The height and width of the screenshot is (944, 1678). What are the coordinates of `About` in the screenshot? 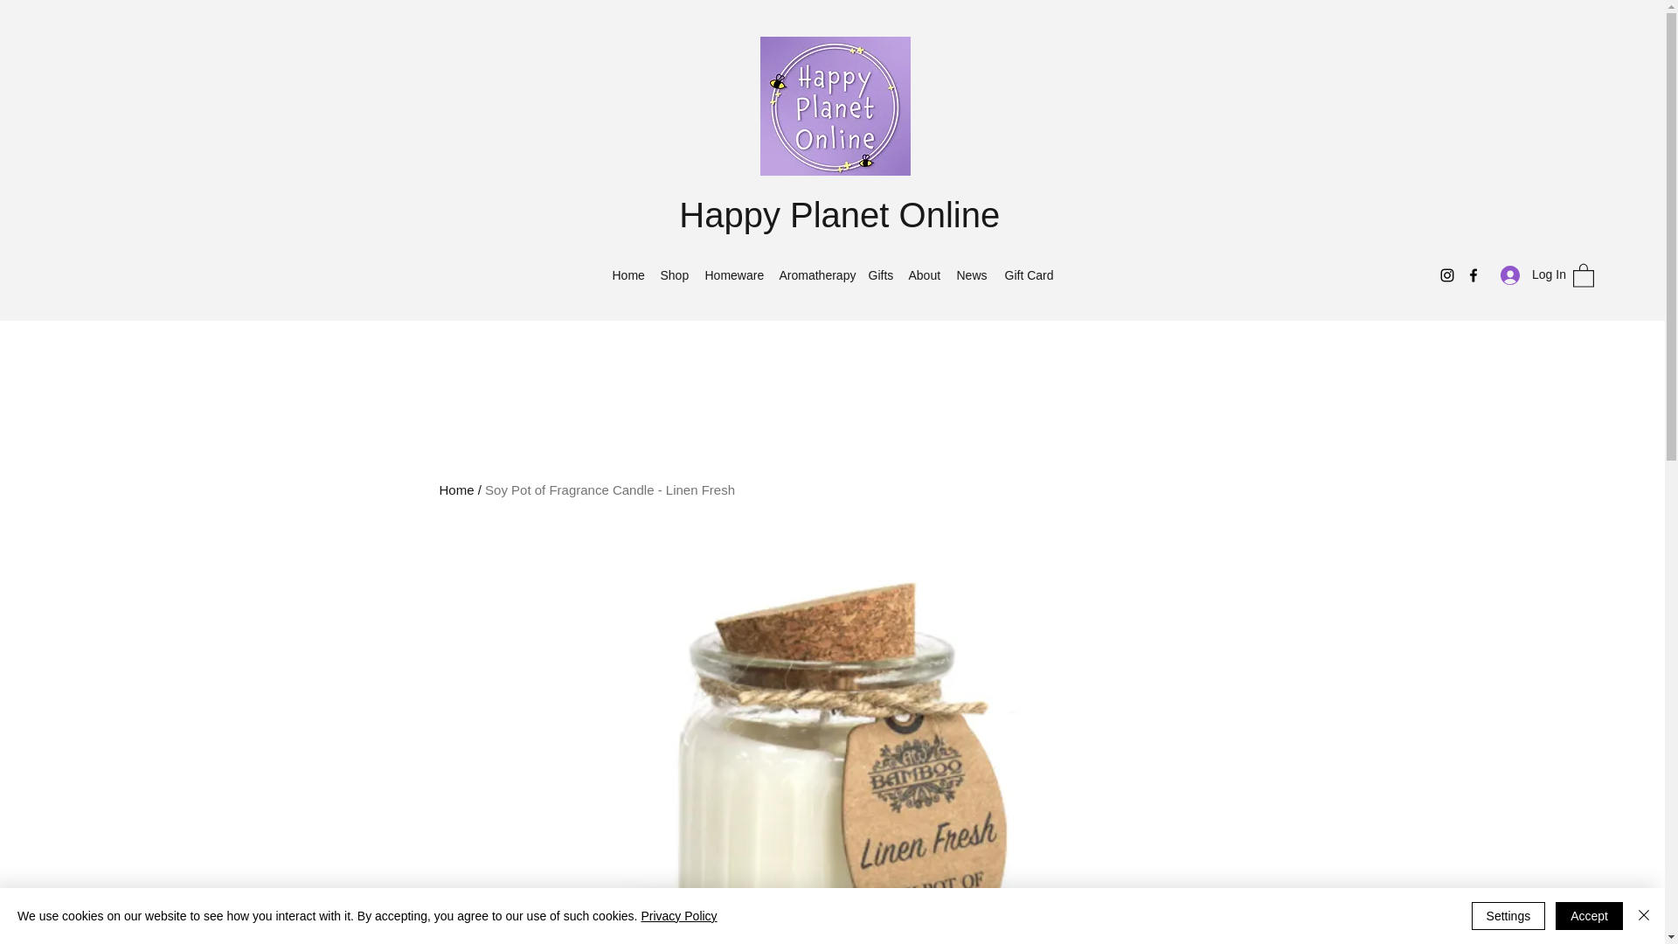 It's located at (923, 275).